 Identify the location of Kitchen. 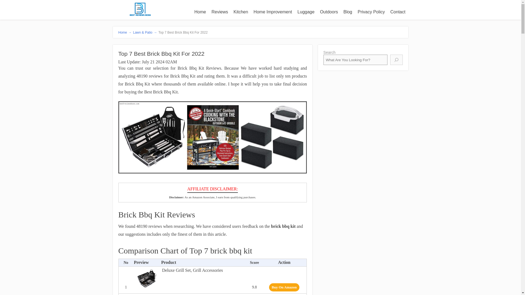
(241, 12).